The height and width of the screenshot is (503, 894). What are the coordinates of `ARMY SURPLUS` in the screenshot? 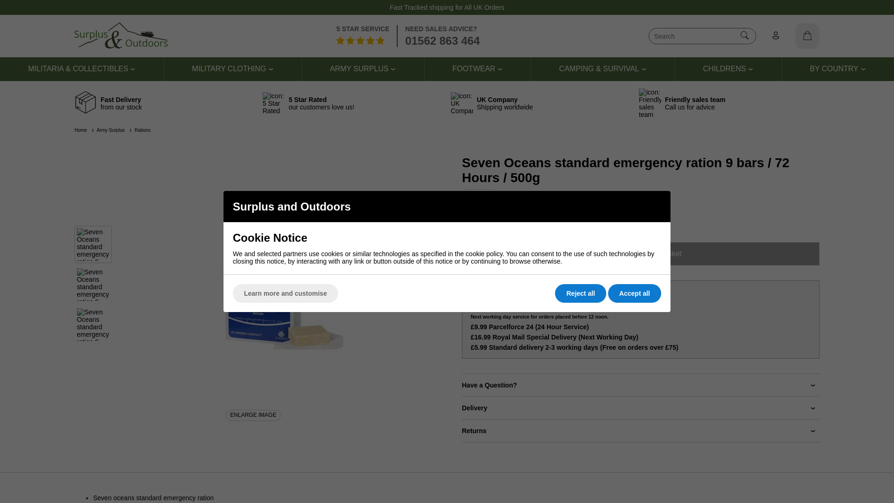 It's located at (359, 69).